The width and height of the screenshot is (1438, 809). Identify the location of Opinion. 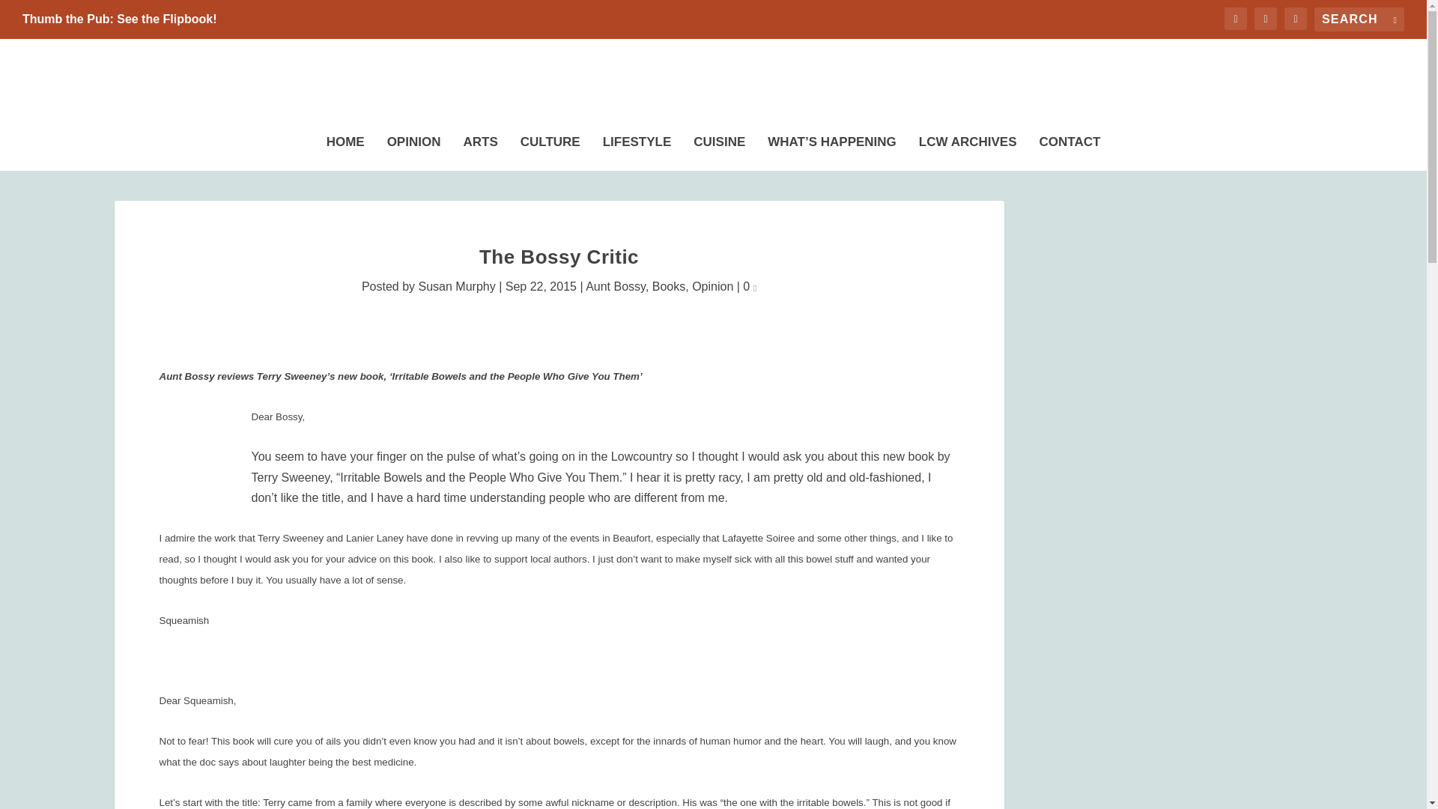
(712, 286).